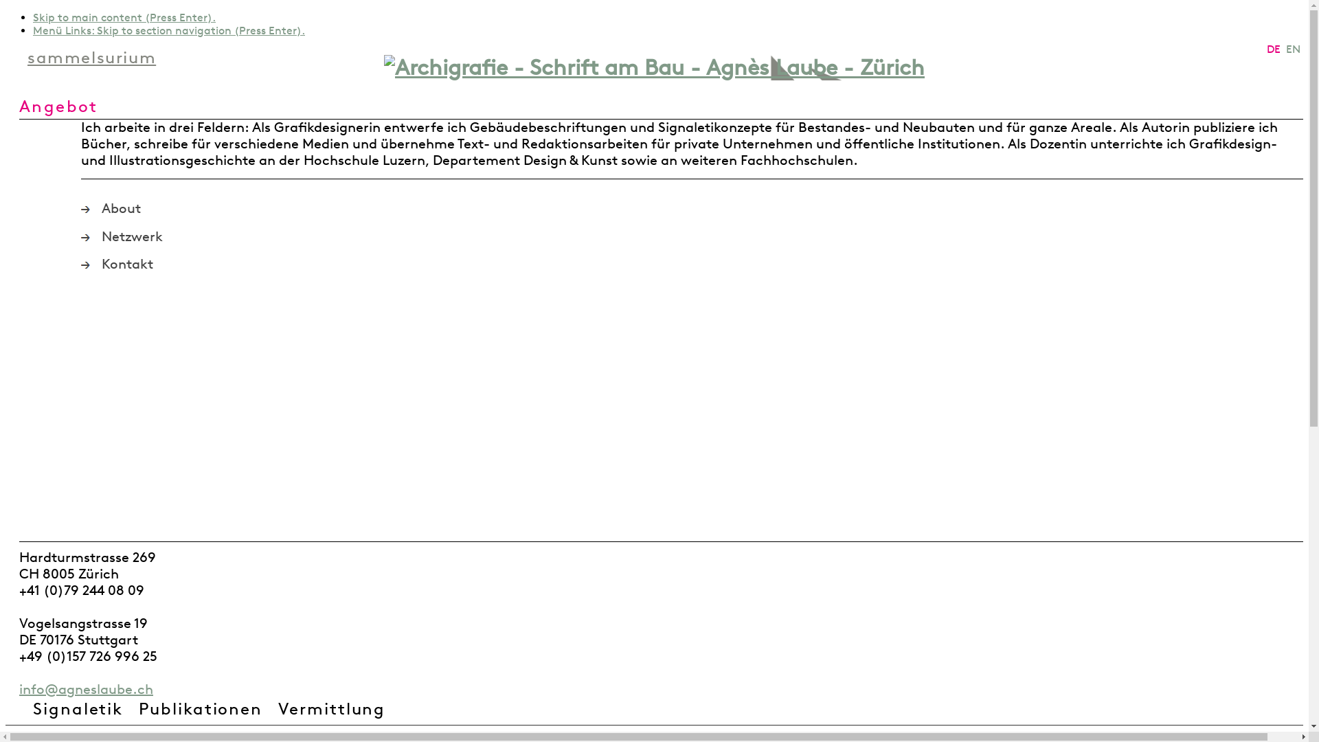 This screenshot has height=742, width=1319. I want to click on DE, so click(1275, 49).